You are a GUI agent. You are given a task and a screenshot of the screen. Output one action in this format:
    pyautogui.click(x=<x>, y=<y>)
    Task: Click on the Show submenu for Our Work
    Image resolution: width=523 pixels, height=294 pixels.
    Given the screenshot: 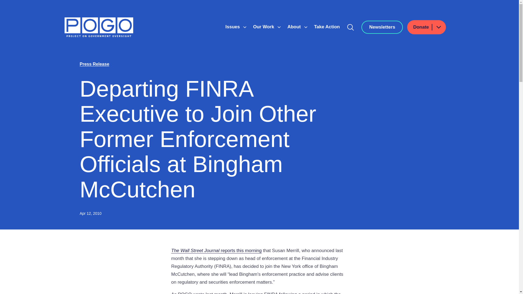 What is the action you would take?
    pyautogui.click(x=279, y=27)
    